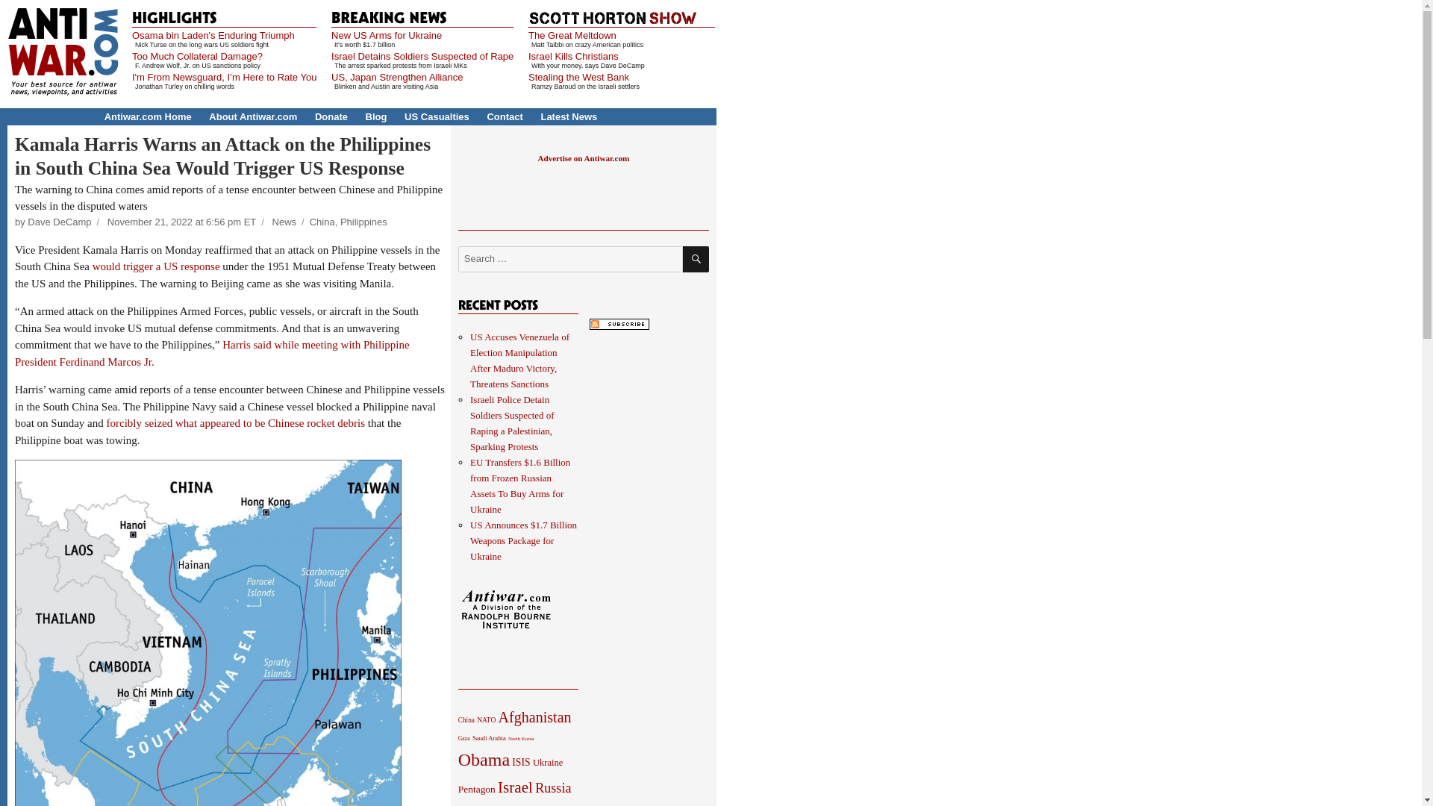 The height and width of the screenshot is (806, 1433). What do you see at coordinates (322, 222) in the screenshot?
I see `China` at bounding box center [322, 222].